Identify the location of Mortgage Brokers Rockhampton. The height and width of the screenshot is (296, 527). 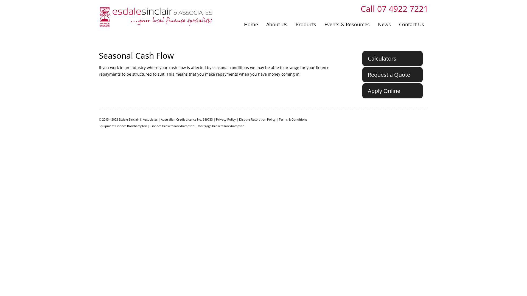
(221, 126).